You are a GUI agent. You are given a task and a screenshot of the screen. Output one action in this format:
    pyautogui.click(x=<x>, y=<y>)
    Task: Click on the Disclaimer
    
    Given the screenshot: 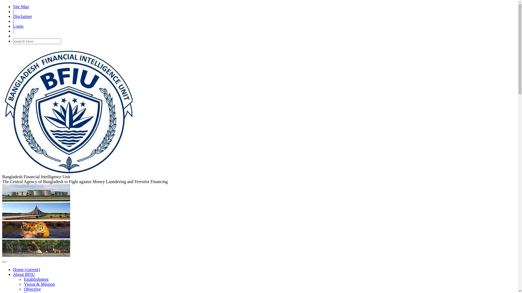 What is the action you would take?
    pyautogui.click(x=23, y=16)
    